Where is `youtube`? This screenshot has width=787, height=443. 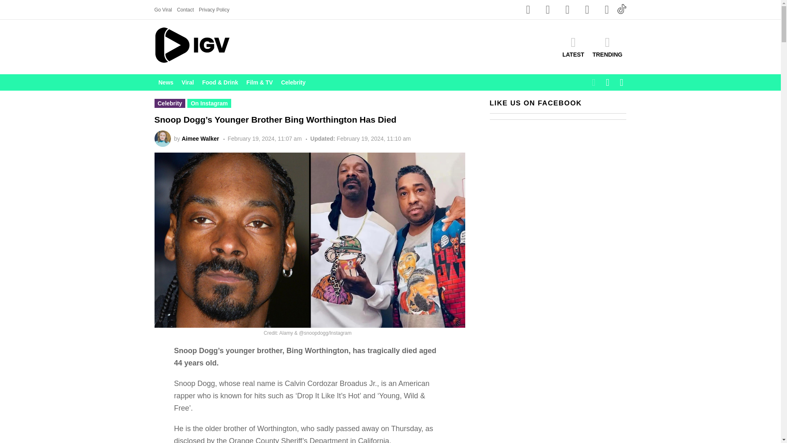
youtube is located at coordinates (567, 10).